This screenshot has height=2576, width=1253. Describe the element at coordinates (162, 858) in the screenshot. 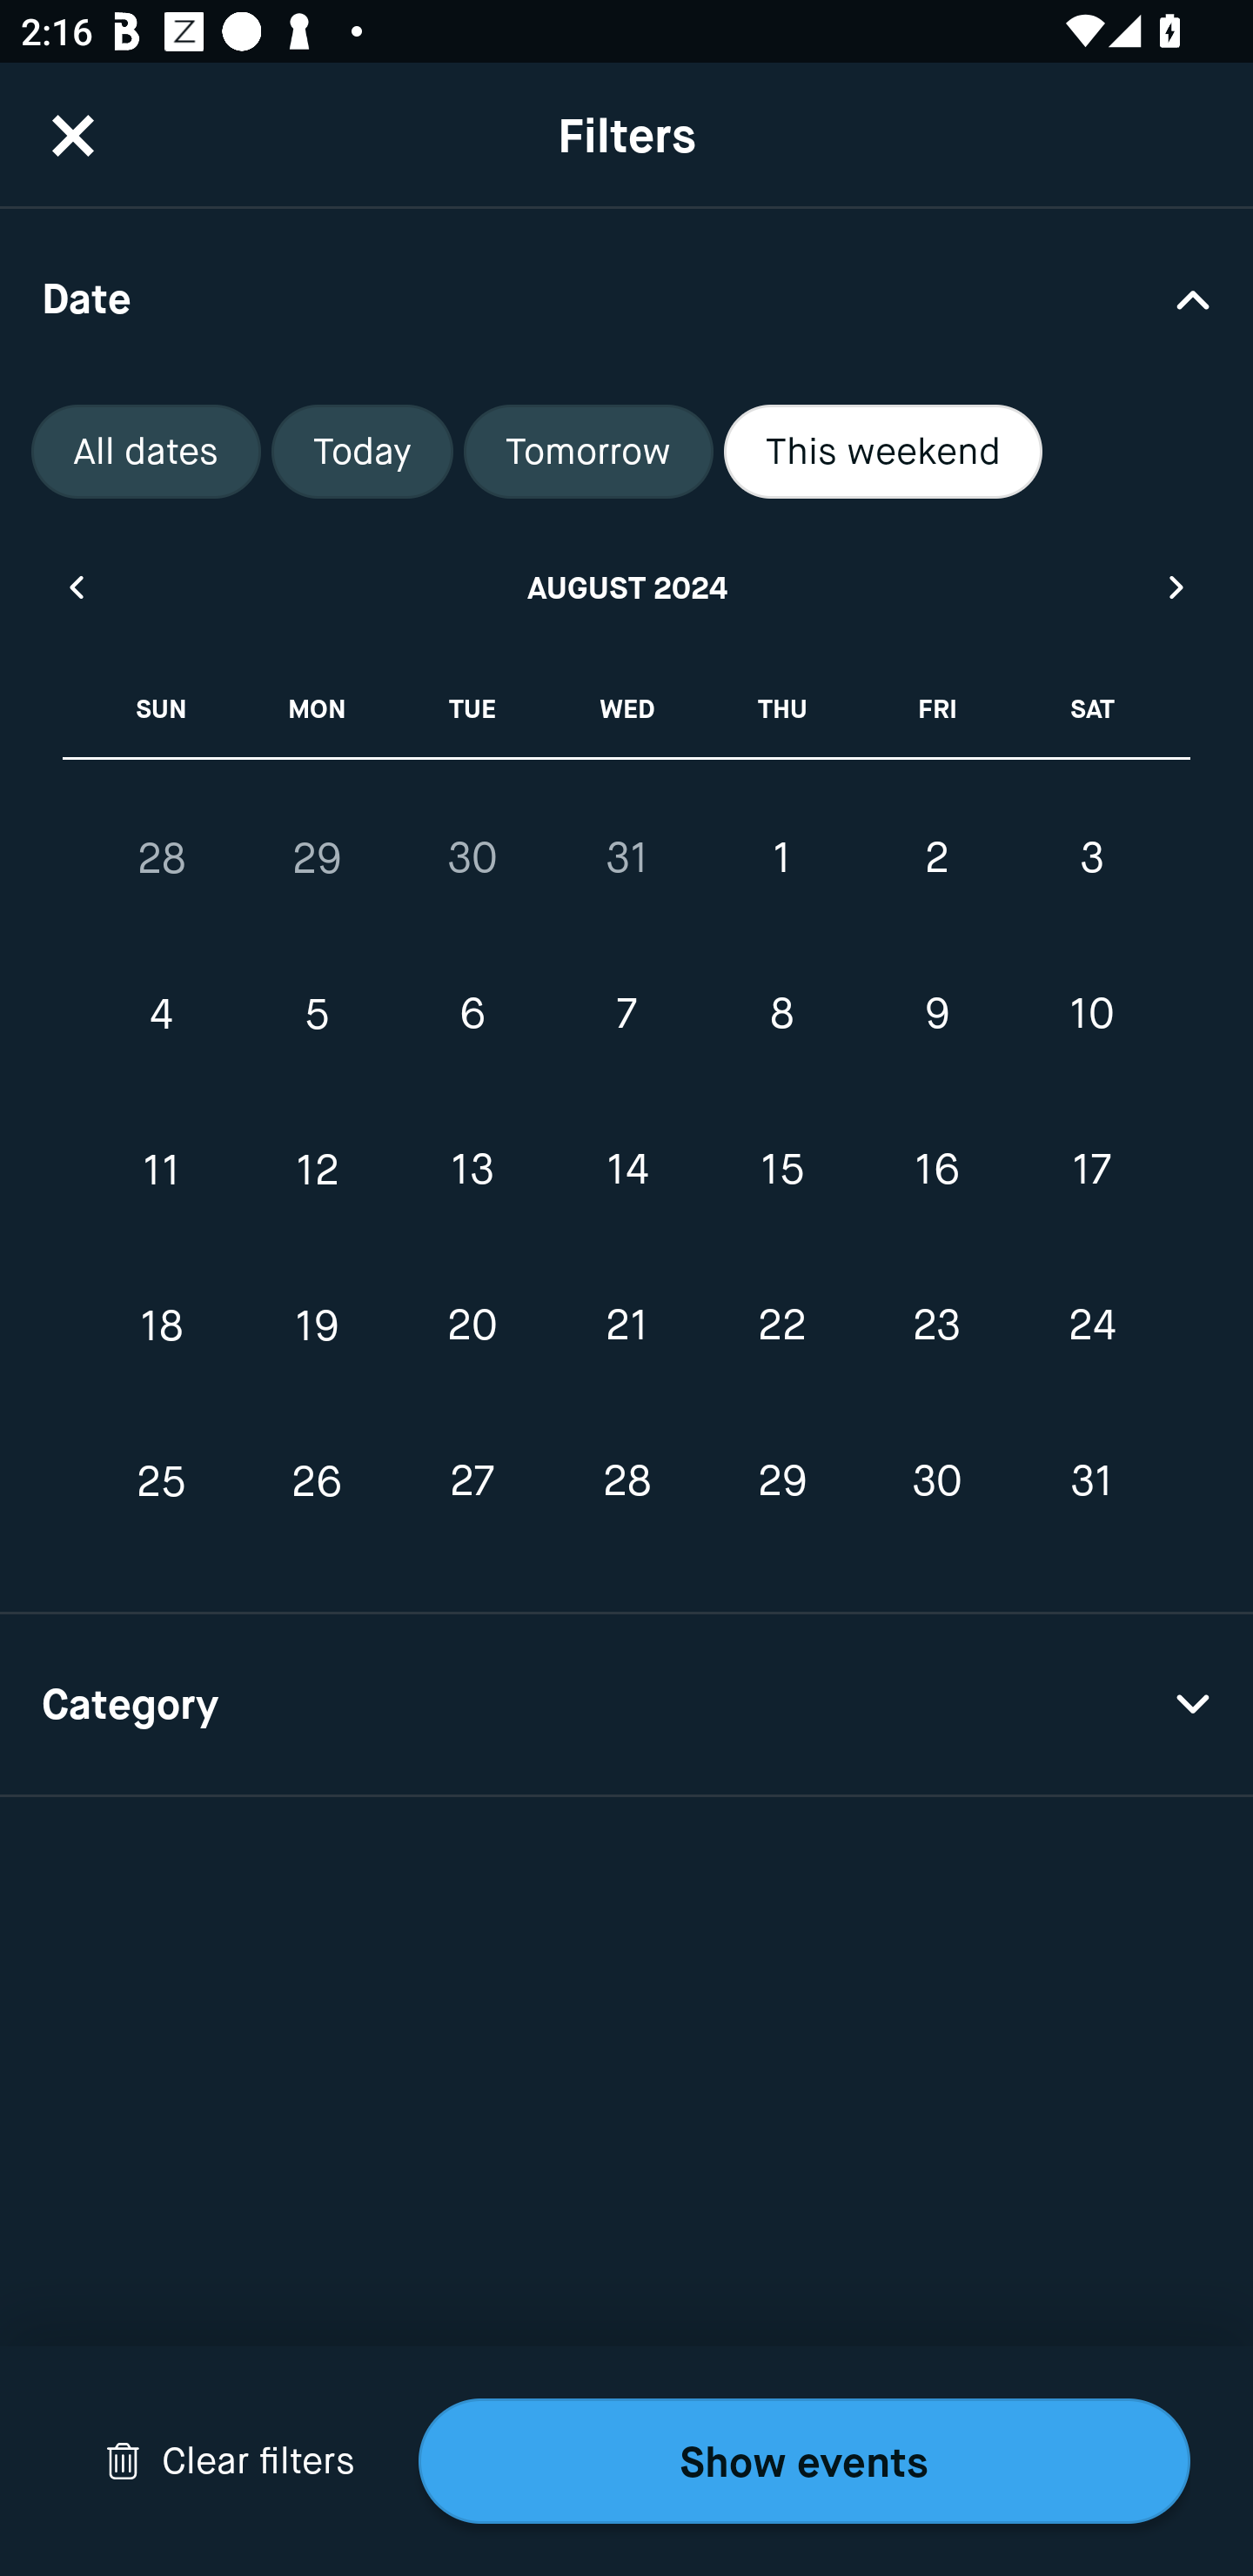

I see `28` at that location.